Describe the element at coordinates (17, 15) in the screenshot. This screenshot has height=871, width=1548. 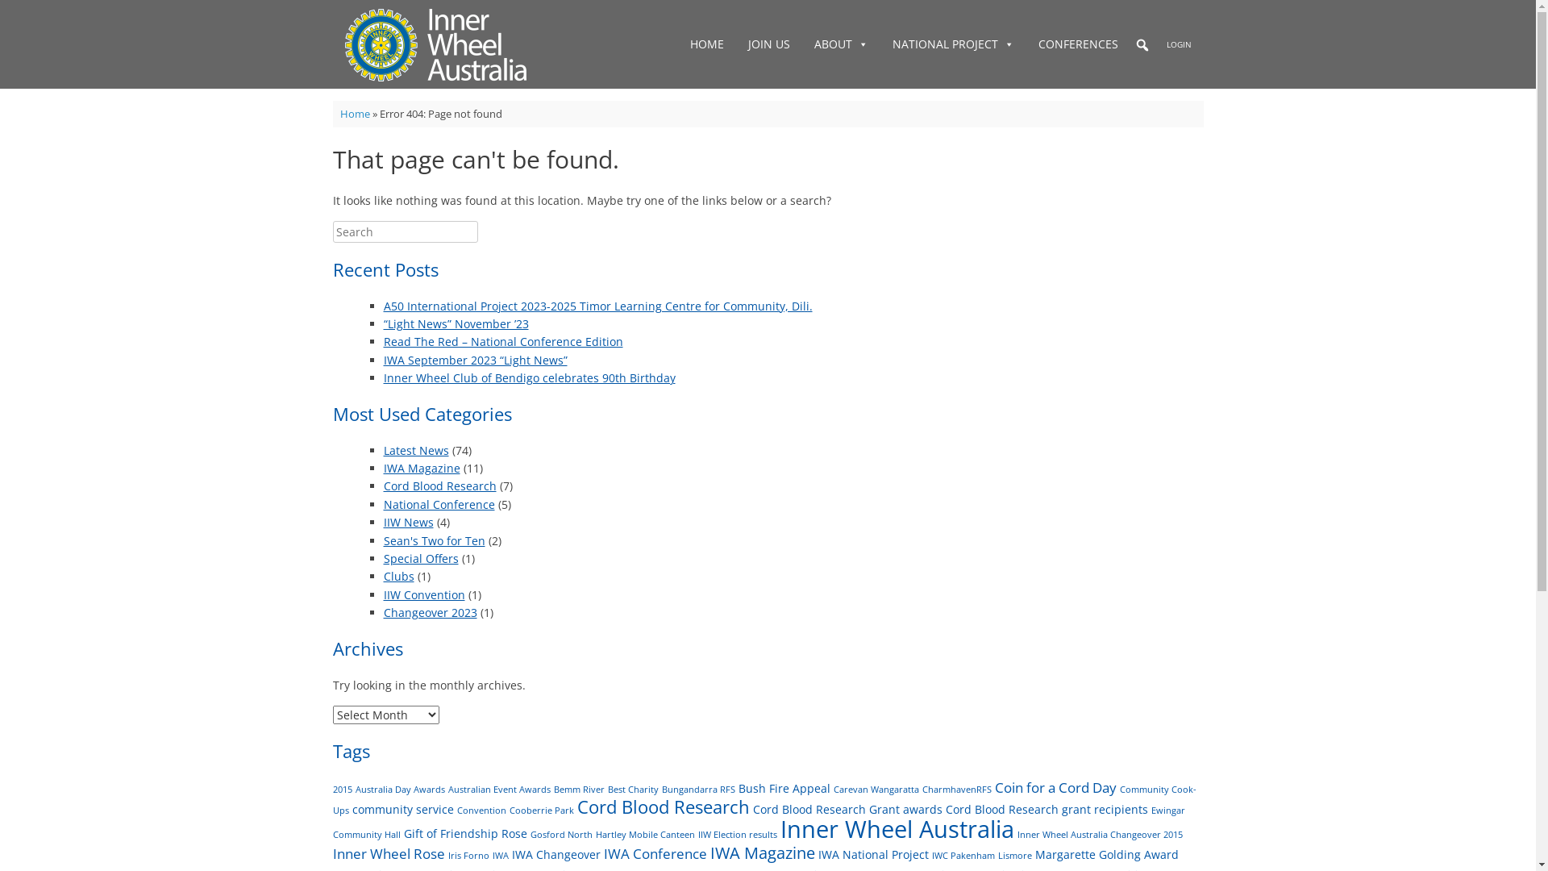
I see `Search` at that location.